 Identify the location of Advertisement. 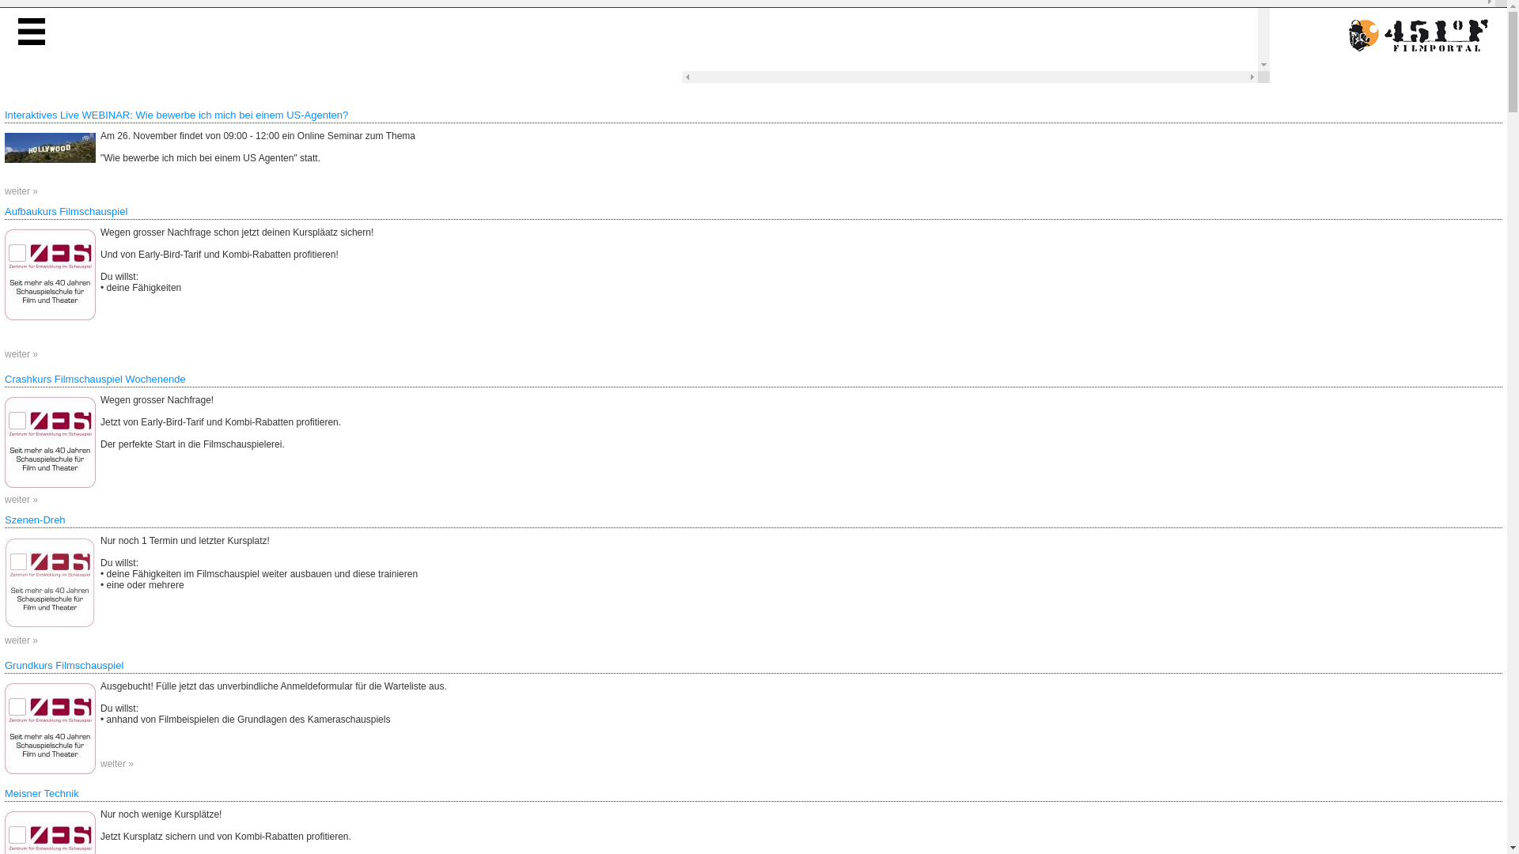
(970, 36).